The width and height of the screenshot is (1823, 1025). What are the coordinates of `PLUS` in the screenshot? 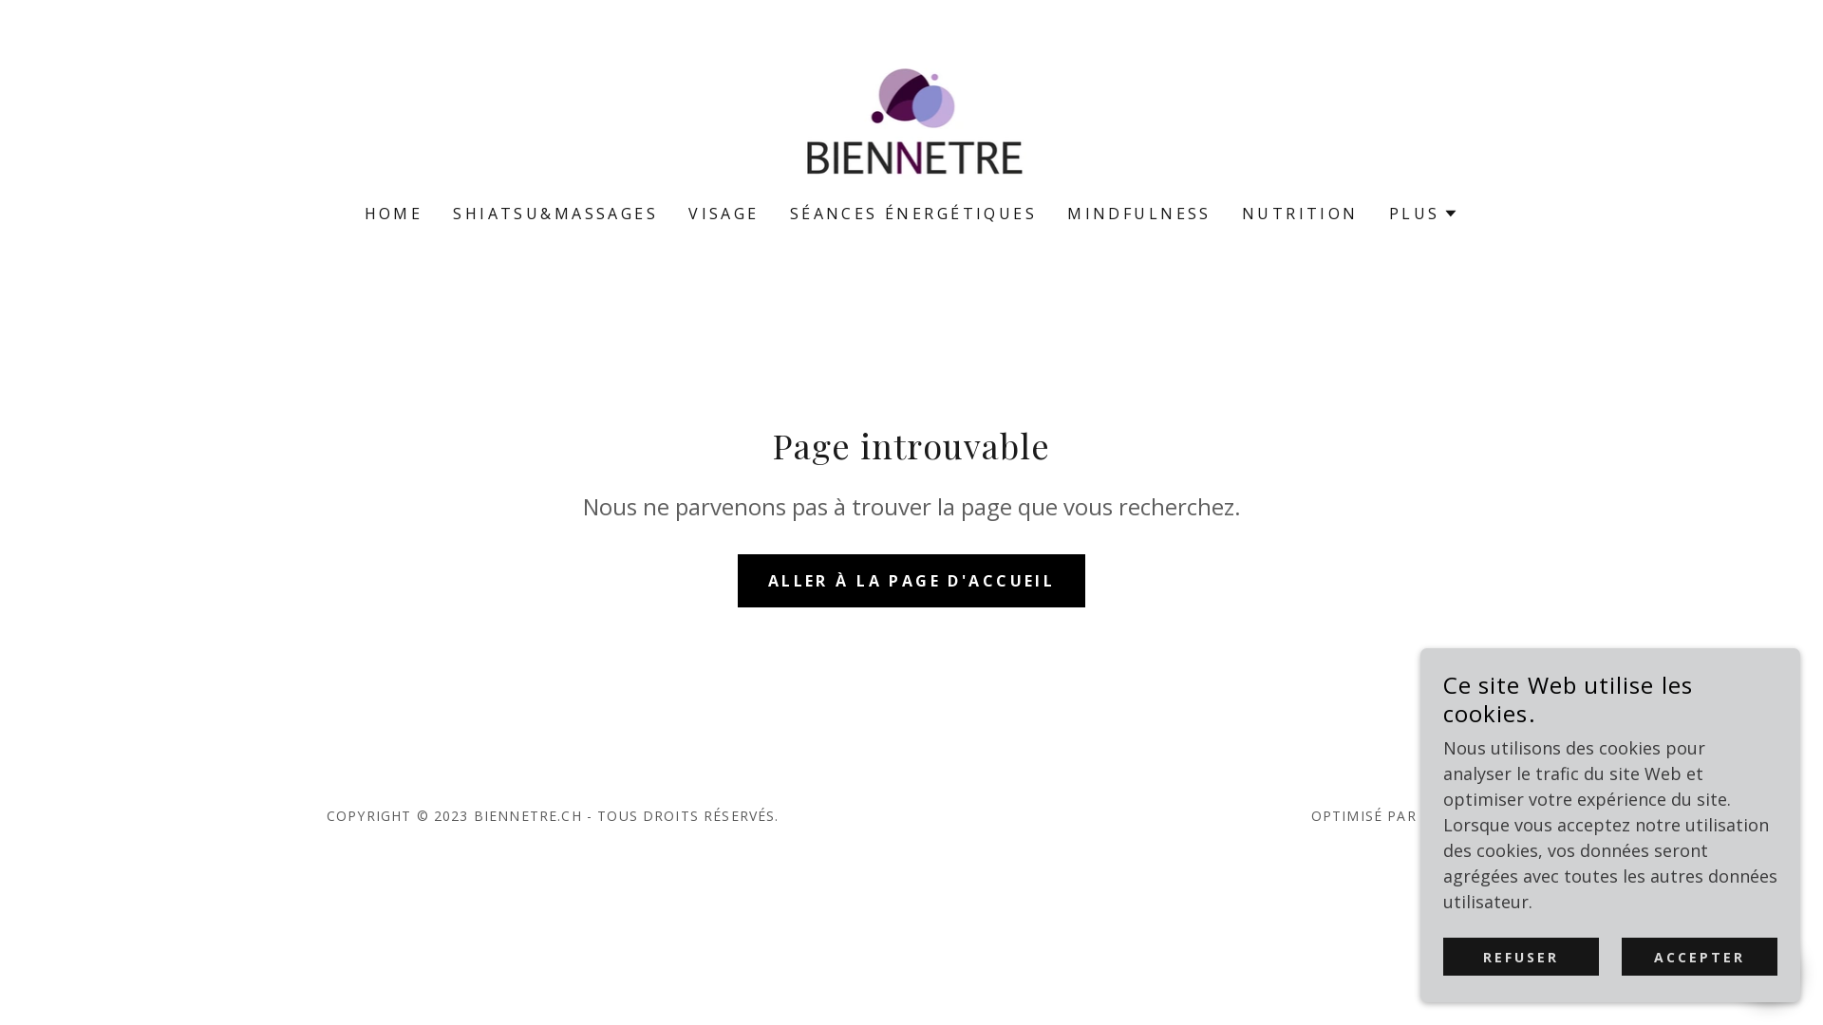 It's located at (1424, 214).